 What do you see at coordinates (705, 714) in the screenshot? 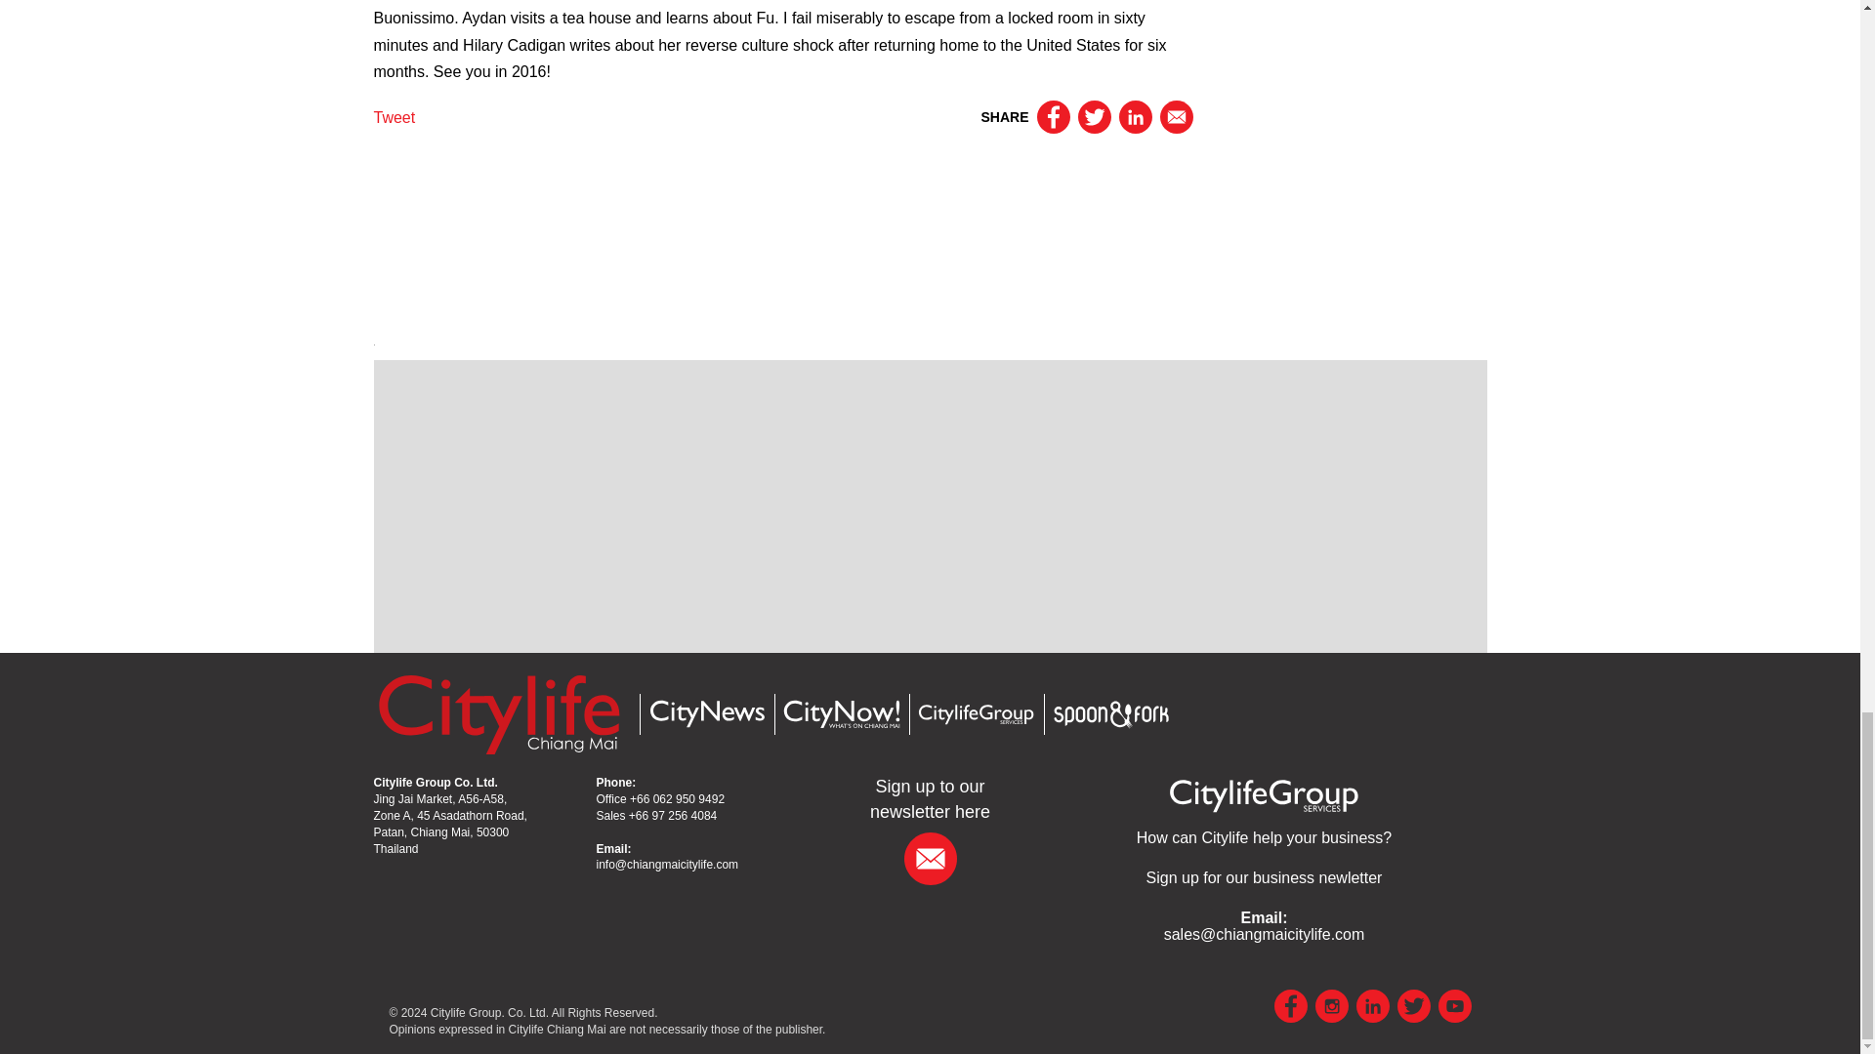
I see `CityNews` at bounding box center [705, 714].